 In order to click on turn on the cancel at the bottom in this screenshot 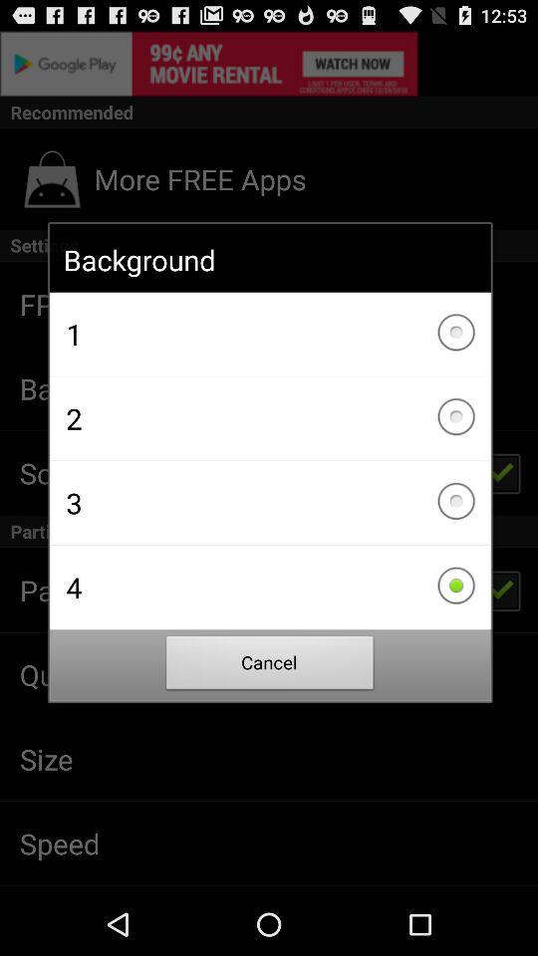, I will do `click(270, 665)`.